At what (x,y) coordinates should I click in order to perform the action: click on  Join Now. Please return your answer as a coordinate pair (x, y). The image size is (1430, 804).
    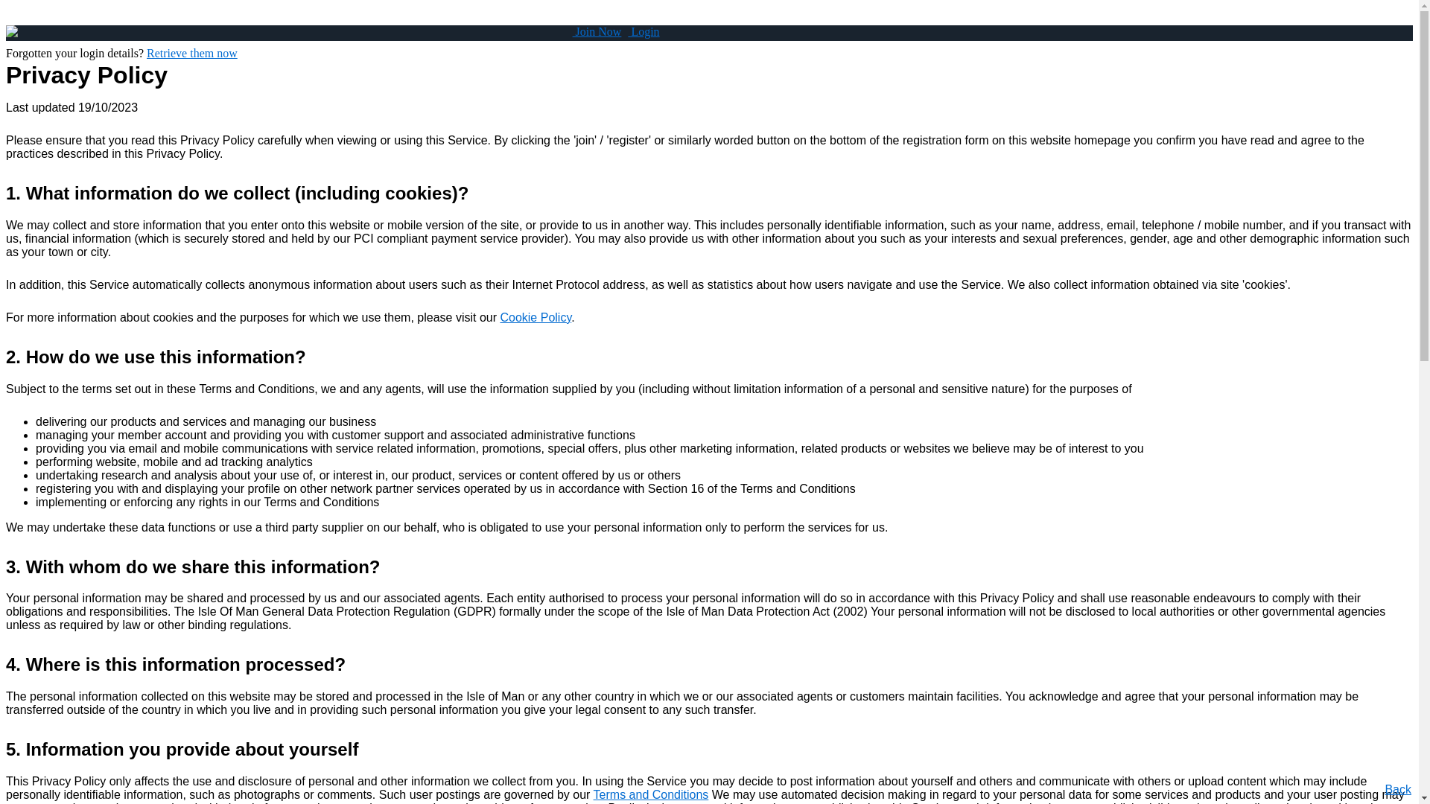
    Looking at the image, I should click on (597, 31).